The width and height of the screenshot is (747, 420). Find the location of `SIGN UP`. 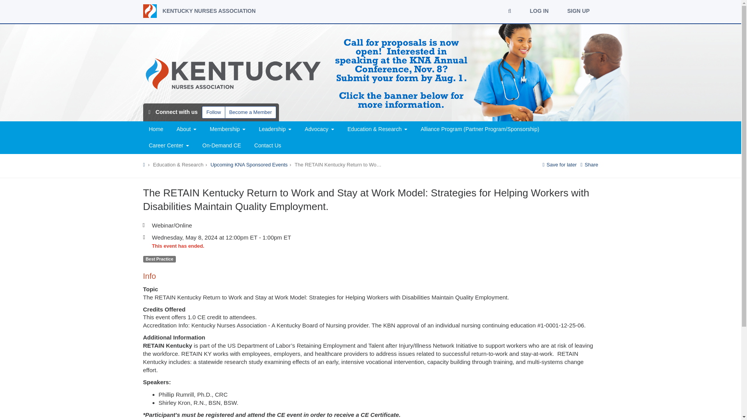

SIGN UP is located at coordinates (578, 10).